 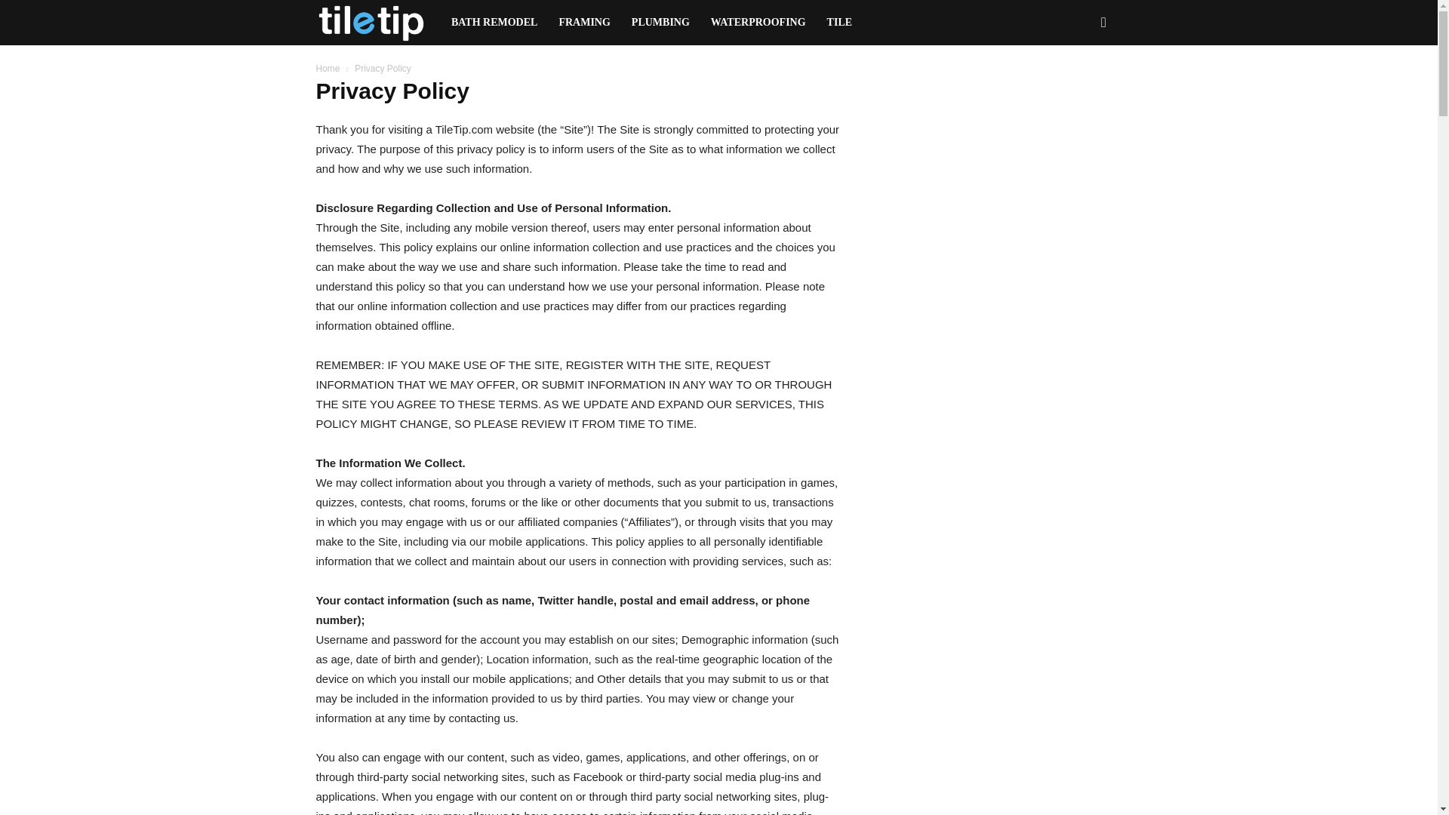 I want to click on Search, so click(x=1079, y=88).